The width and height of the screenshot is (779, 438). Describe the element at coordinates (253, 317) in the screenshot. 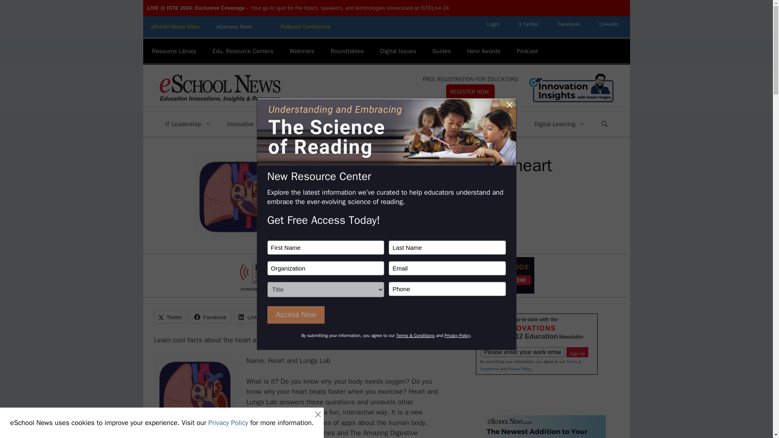

I see `Click to share on LinkedIn` at that location.